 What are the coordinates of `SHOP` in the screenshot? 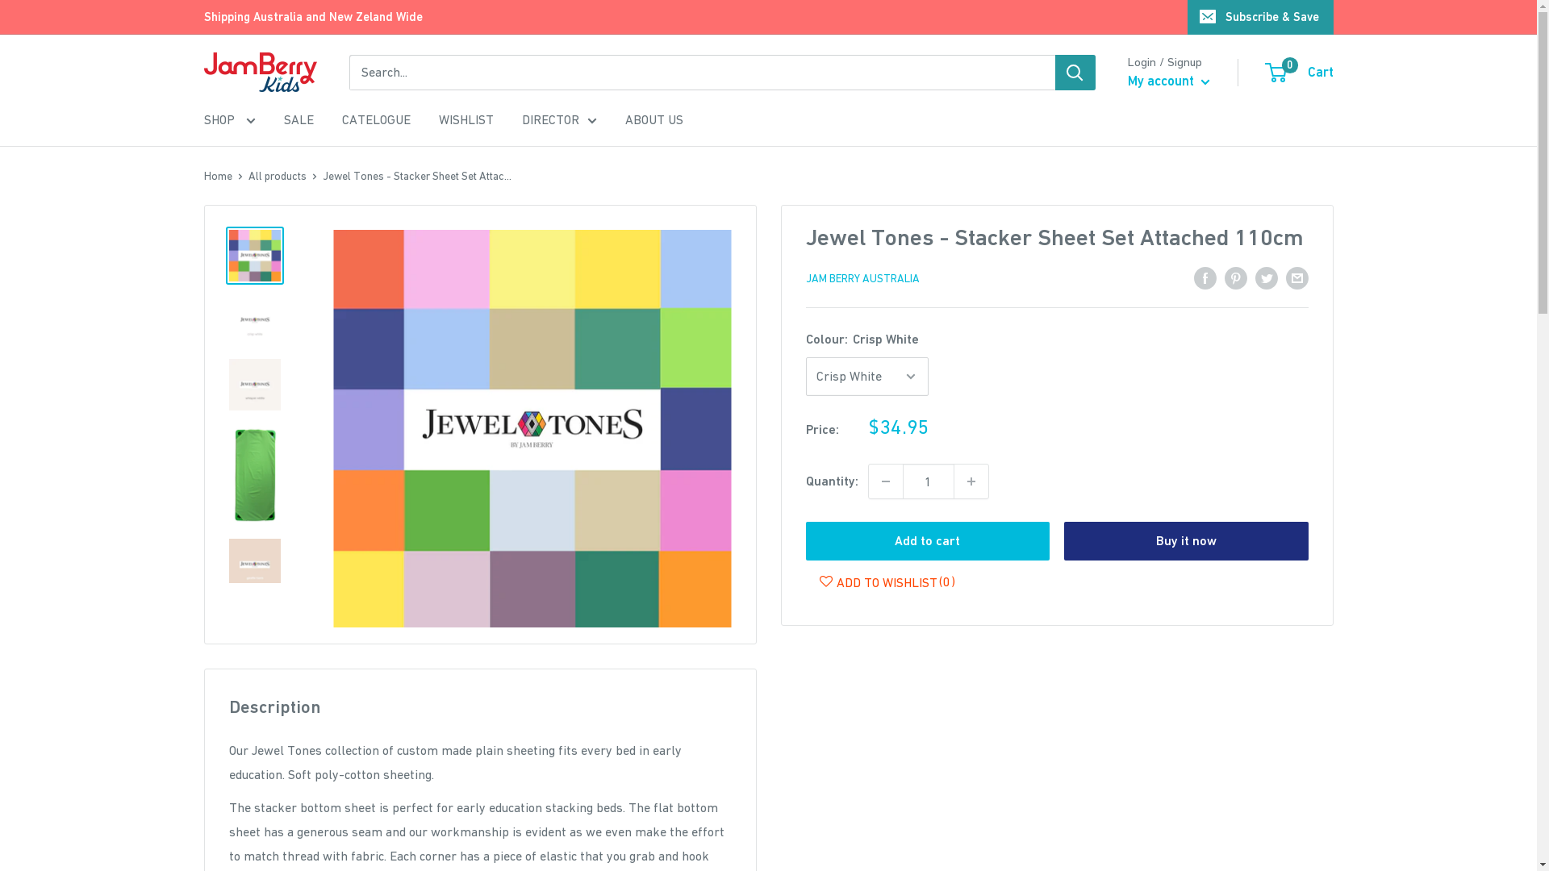 It's located at (229, 120).